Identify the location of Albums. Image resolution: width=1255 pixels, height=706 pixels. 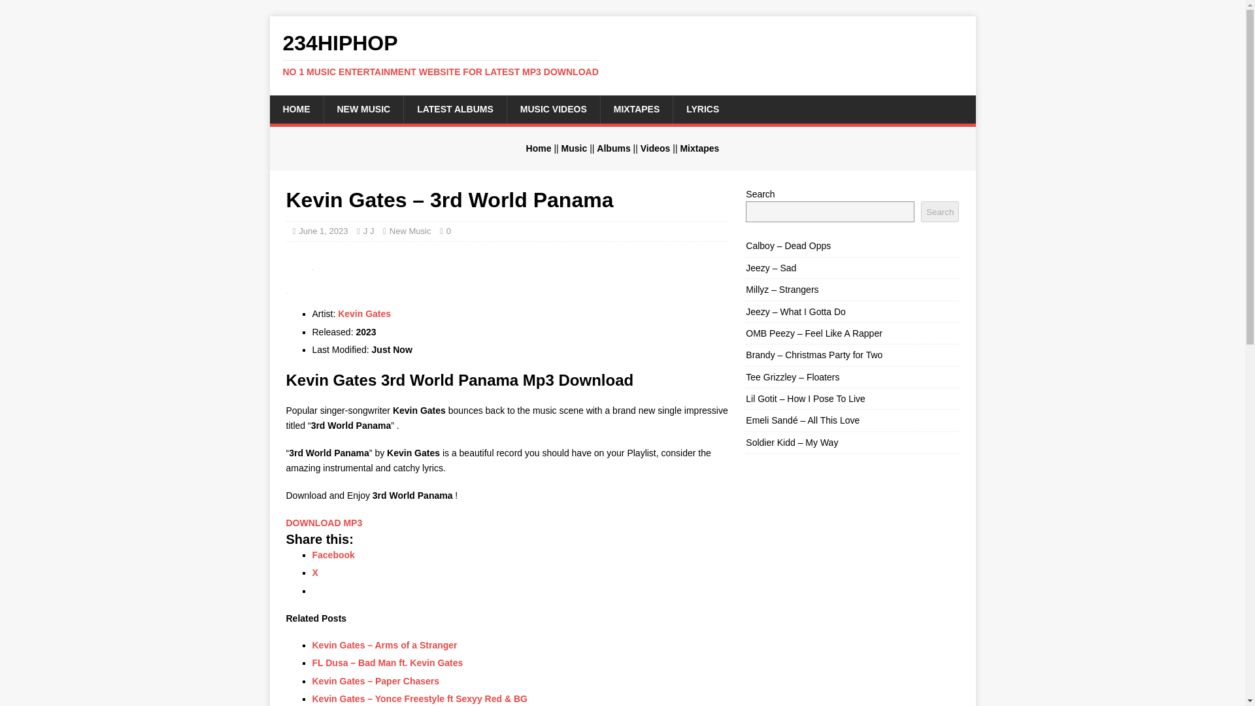
(613, 148).